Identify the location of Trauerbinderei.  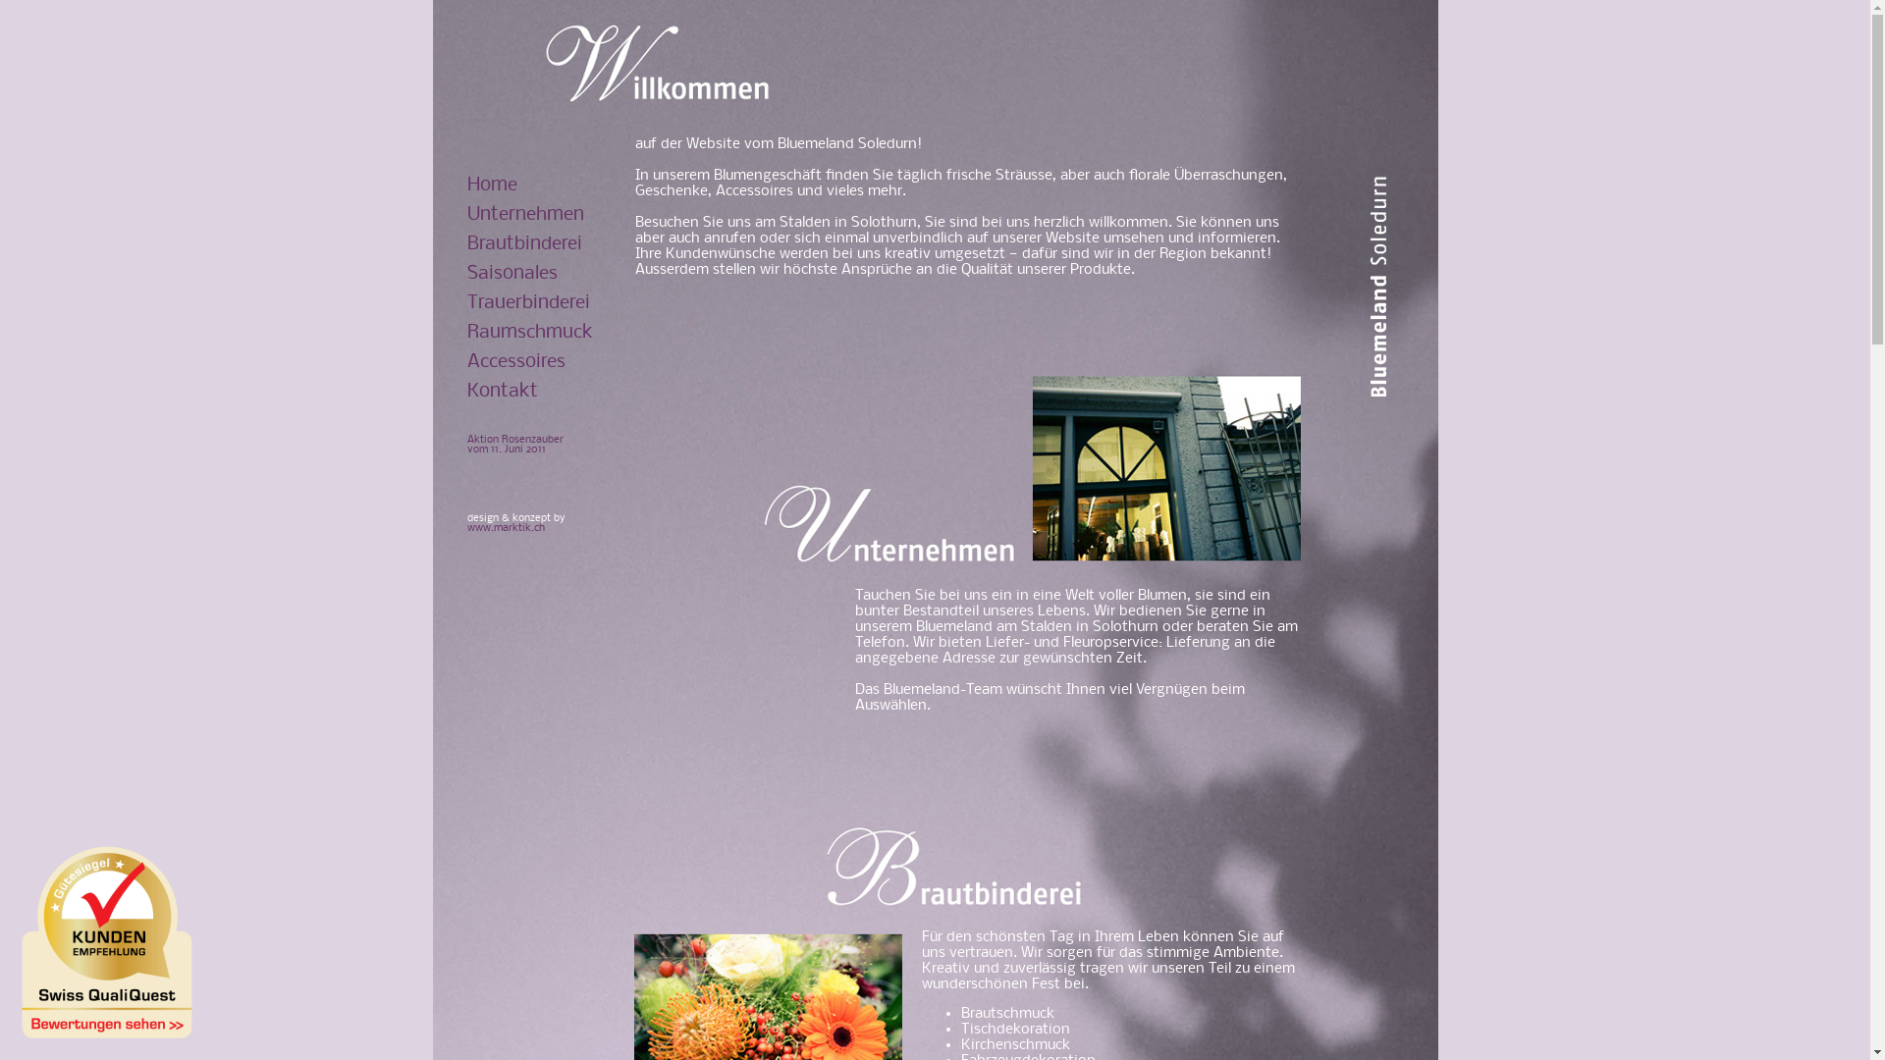
(528, 302).